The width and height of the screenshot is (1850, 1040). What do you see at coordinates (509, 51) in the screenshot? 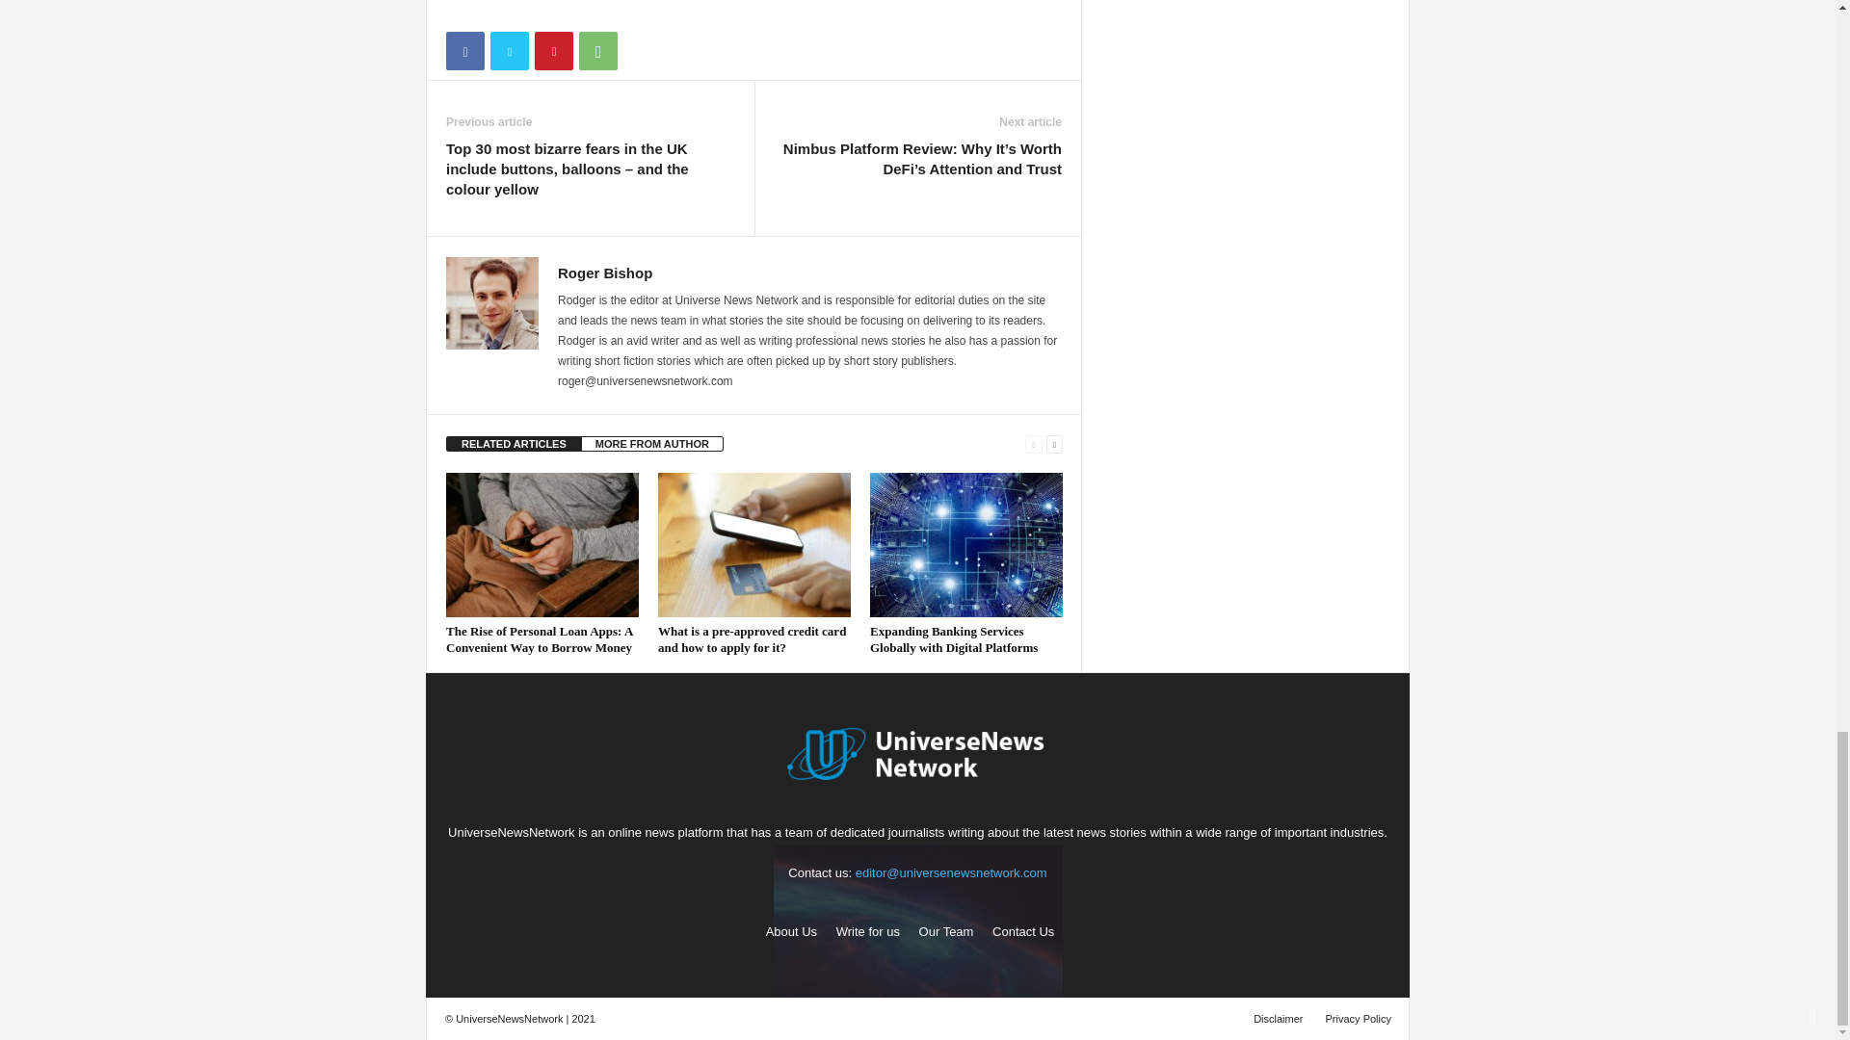
I see `Twitter` at bounding box center [509, 51].